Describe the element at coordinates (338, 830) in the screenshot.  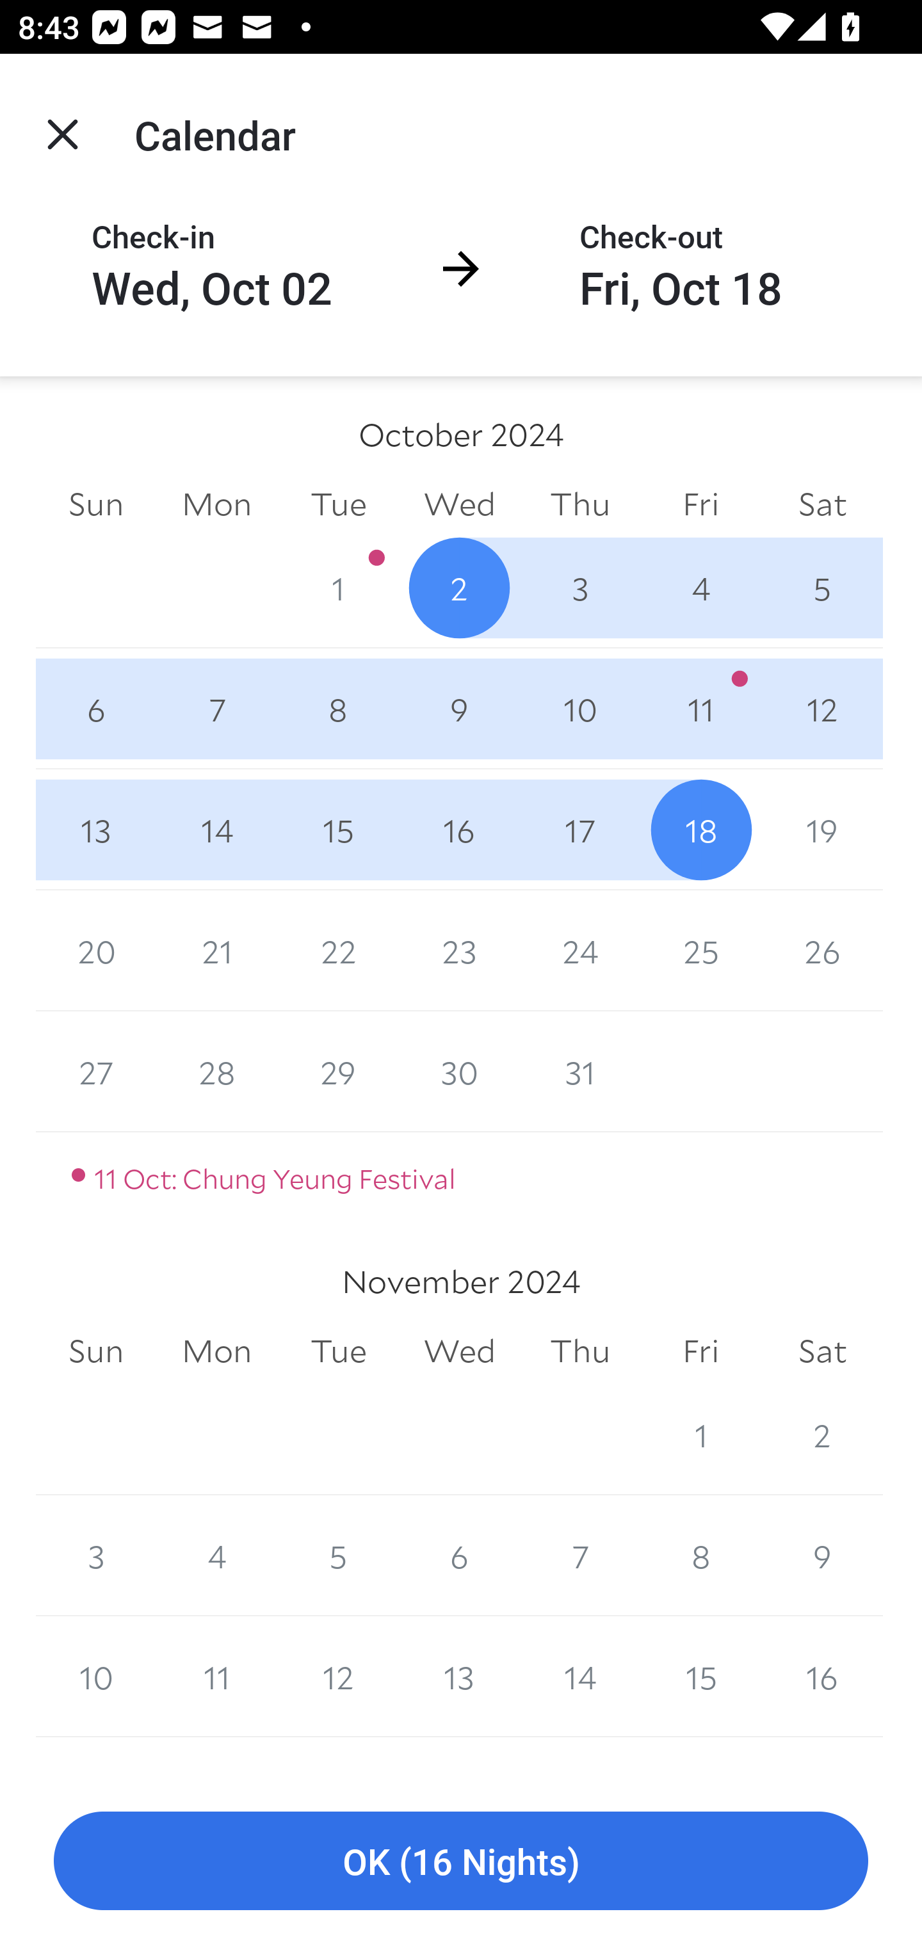
I see `15 15 October 2024` at that location.